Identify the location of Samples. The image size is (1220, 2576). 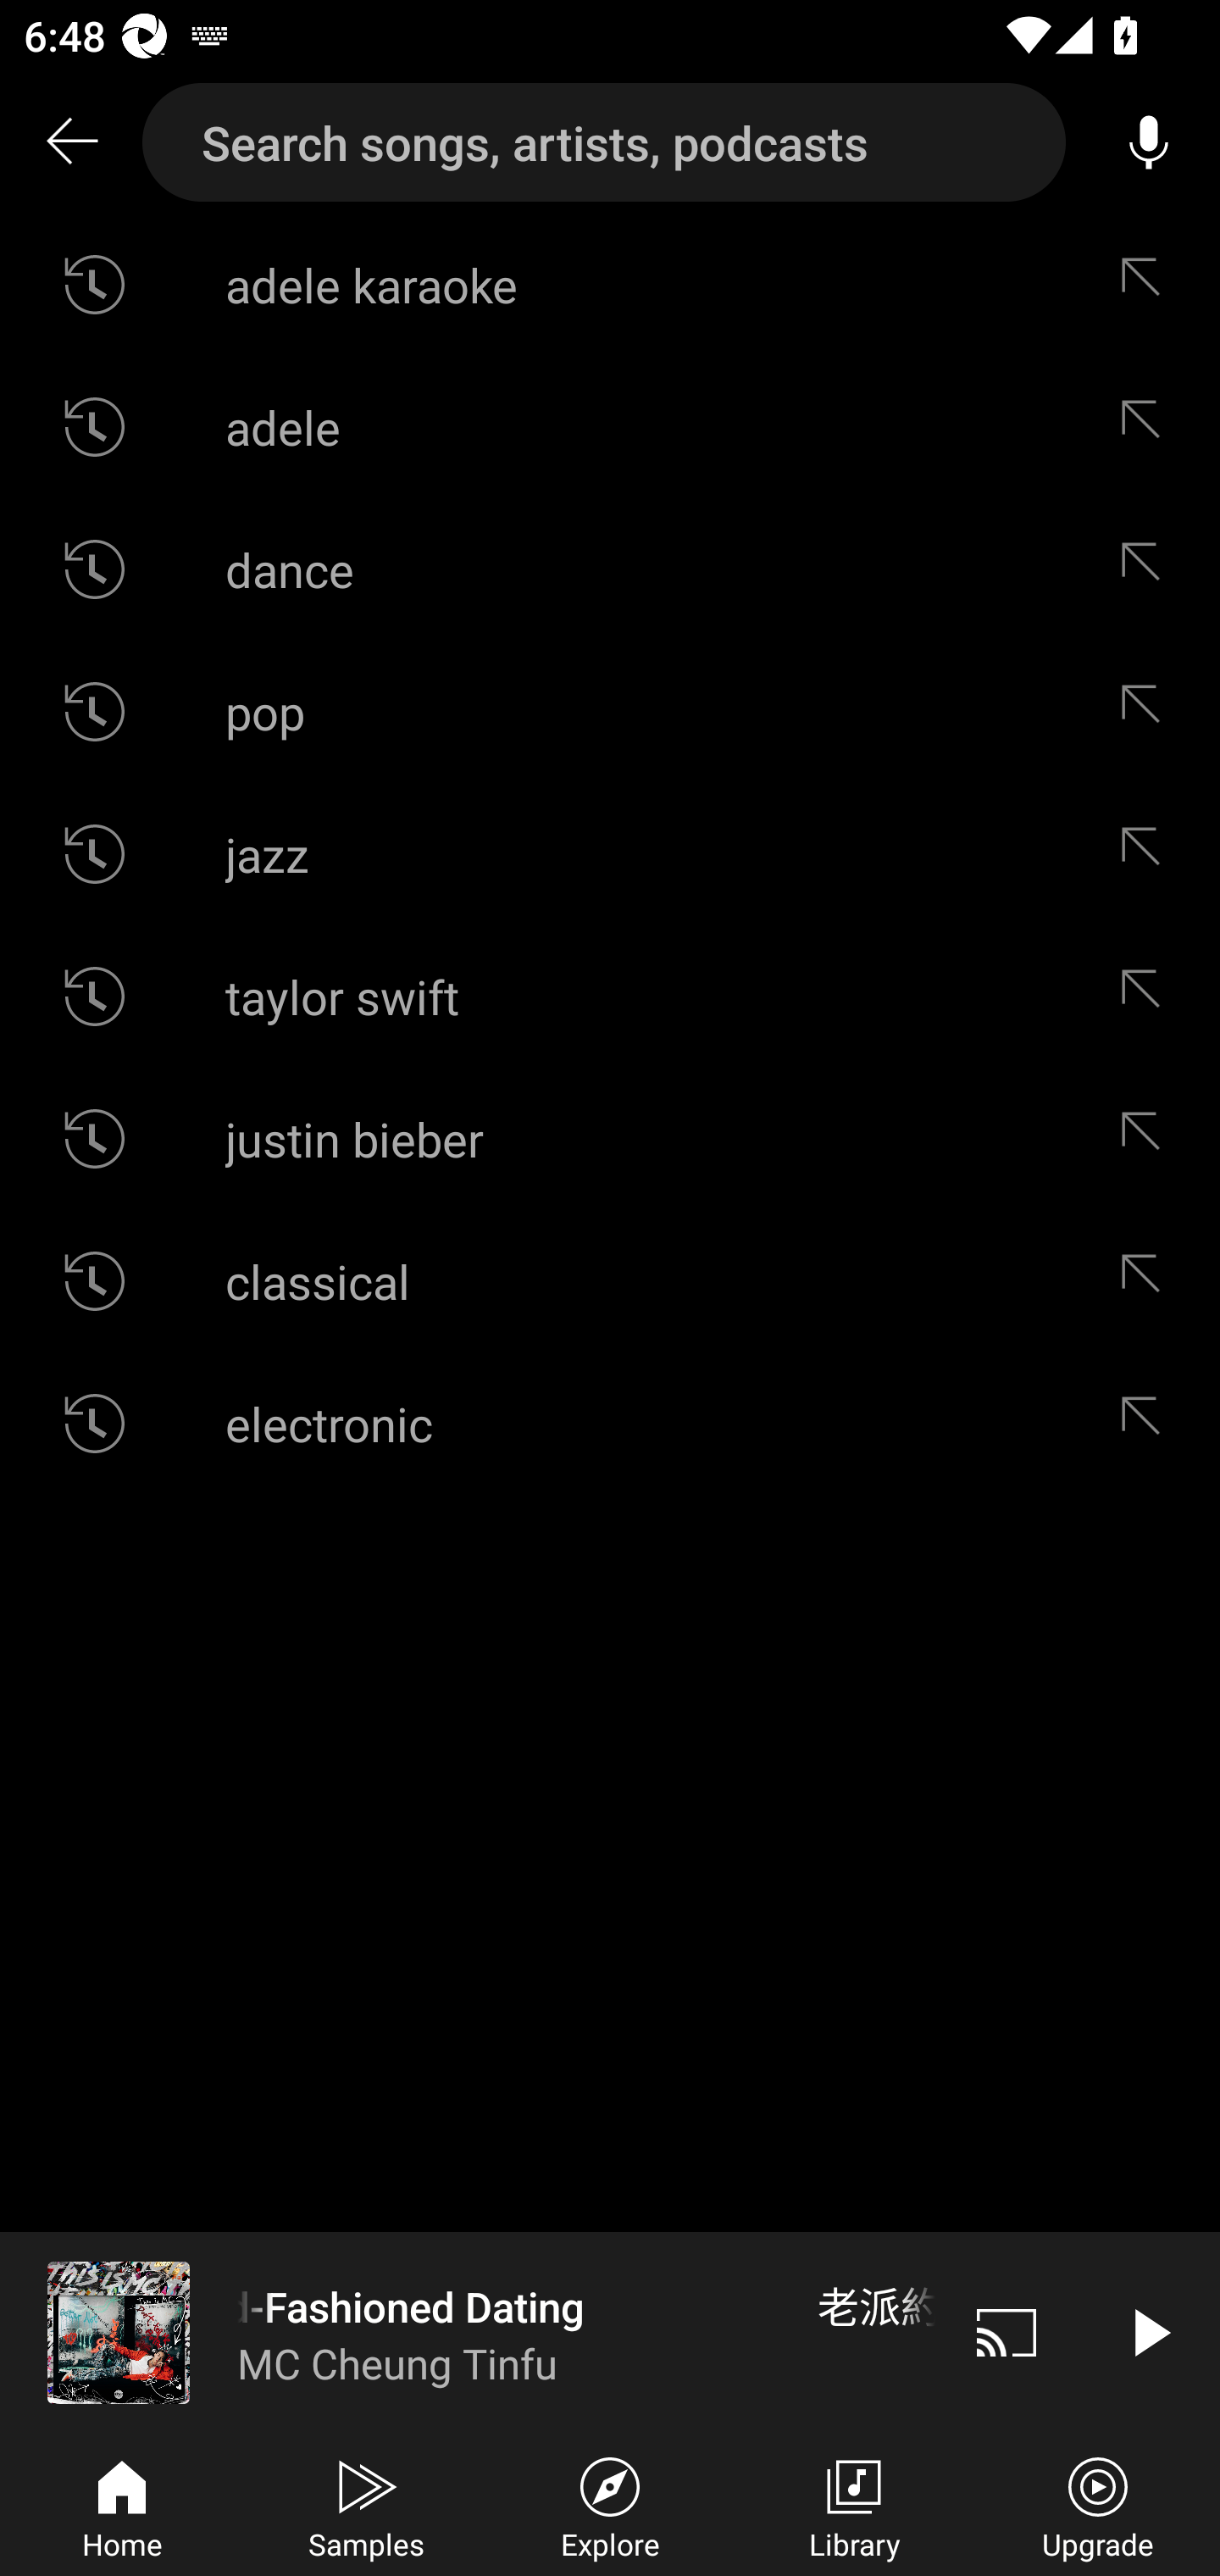
(366, 2505).